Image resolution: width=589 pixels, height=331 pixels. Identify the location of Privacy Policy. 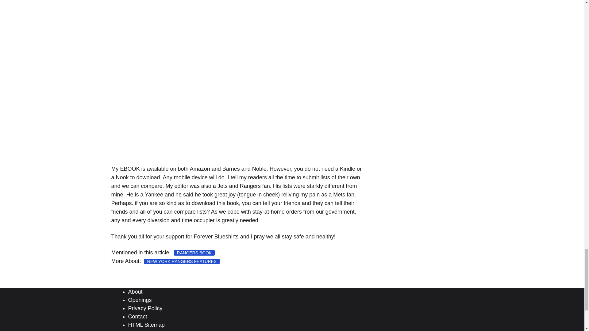
(145, 308).